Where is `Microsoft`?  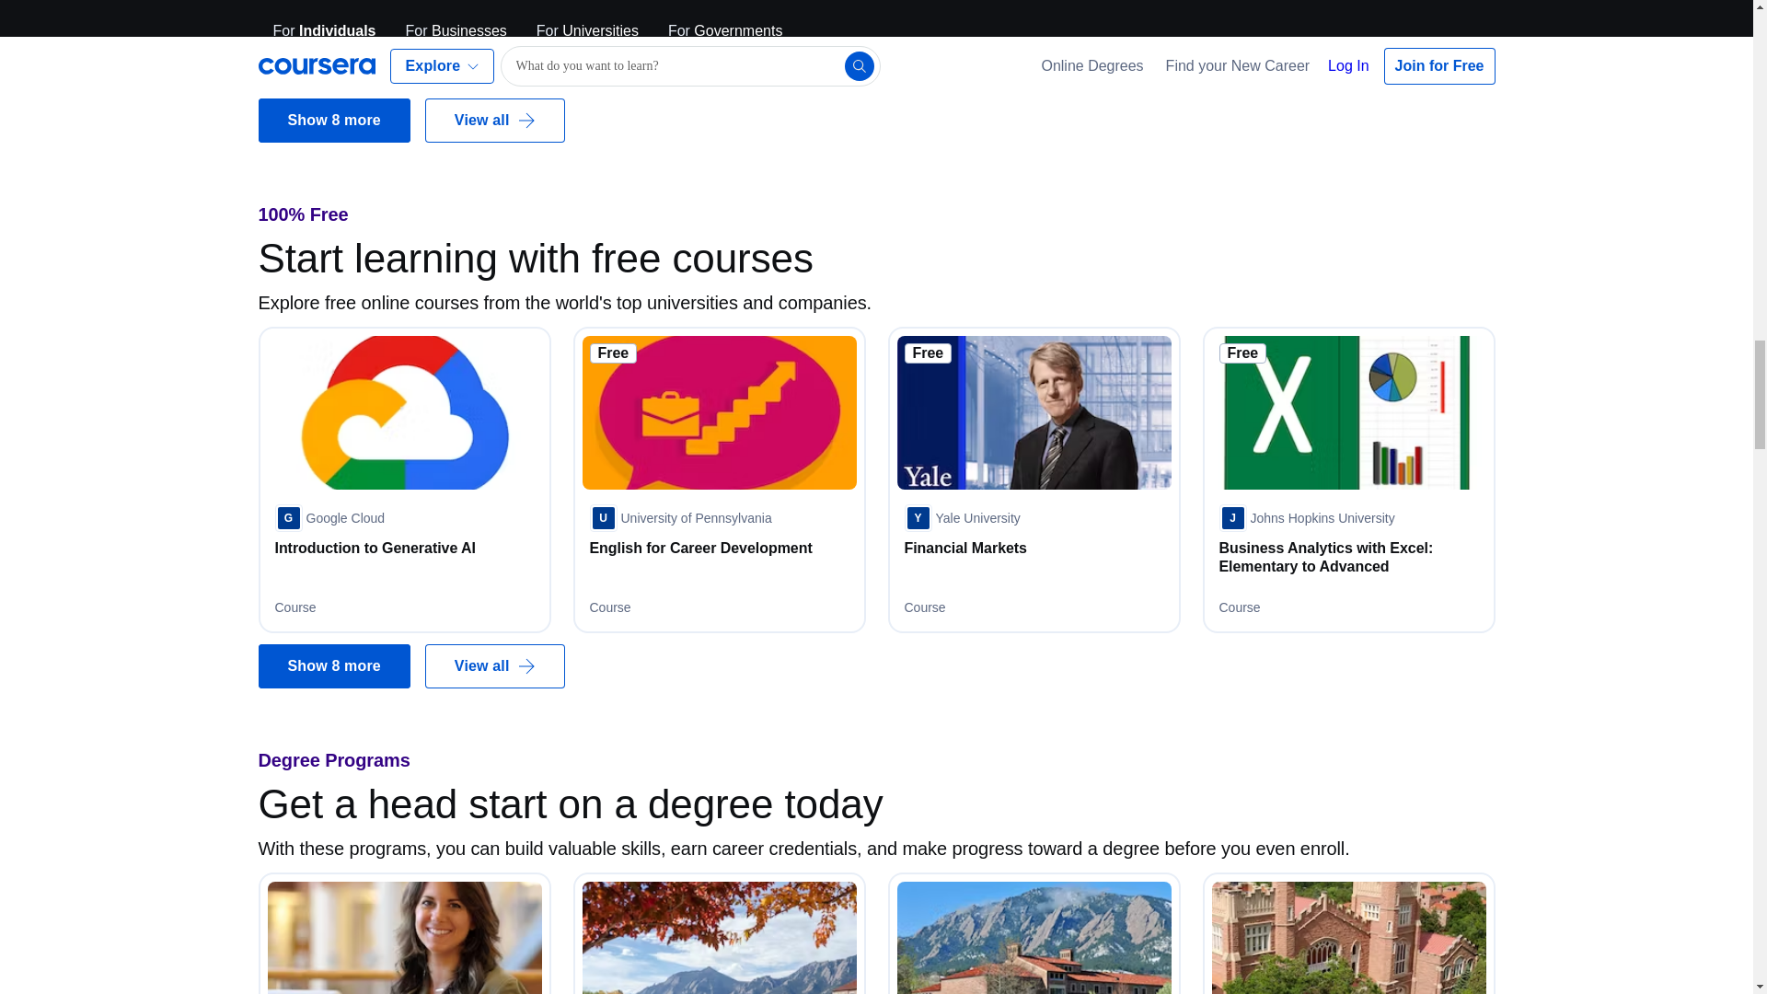 Microsoft is located at coordinates (945, 2).